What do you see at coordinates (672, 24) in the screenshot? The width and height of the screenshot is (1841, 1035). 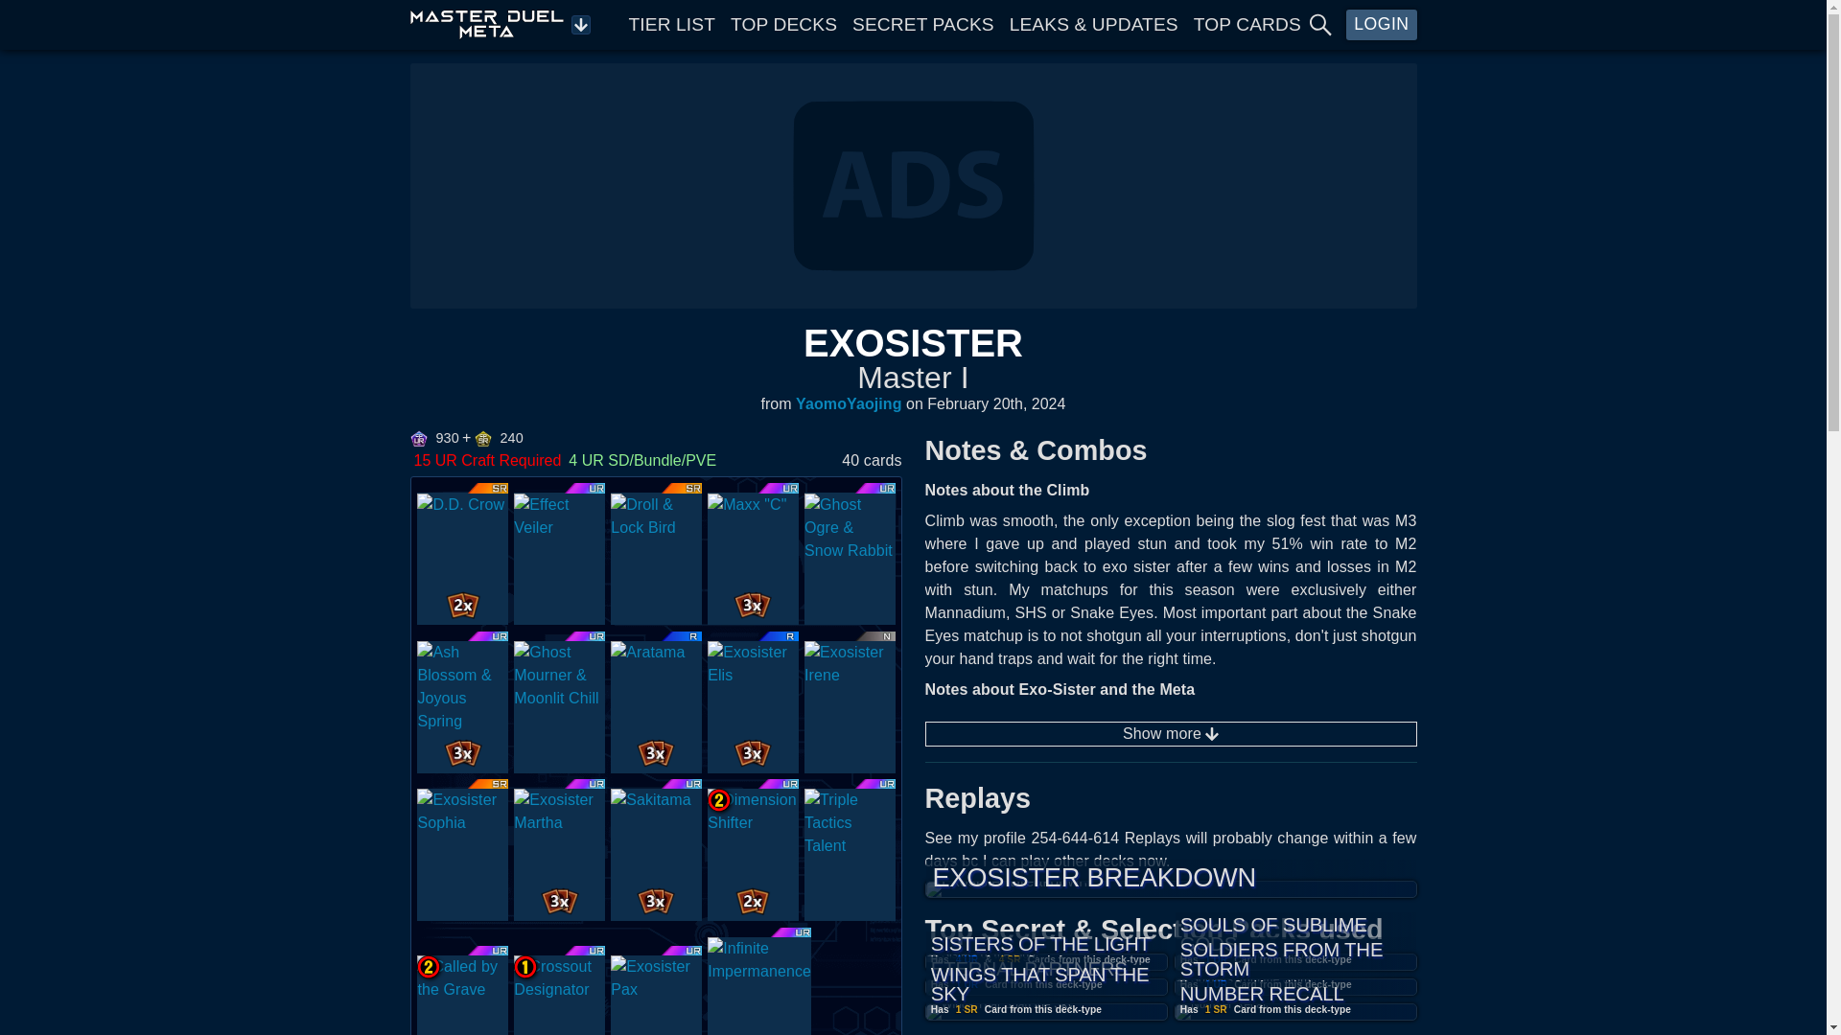 I see `TIER LIST` at bounding box center [672, 24].